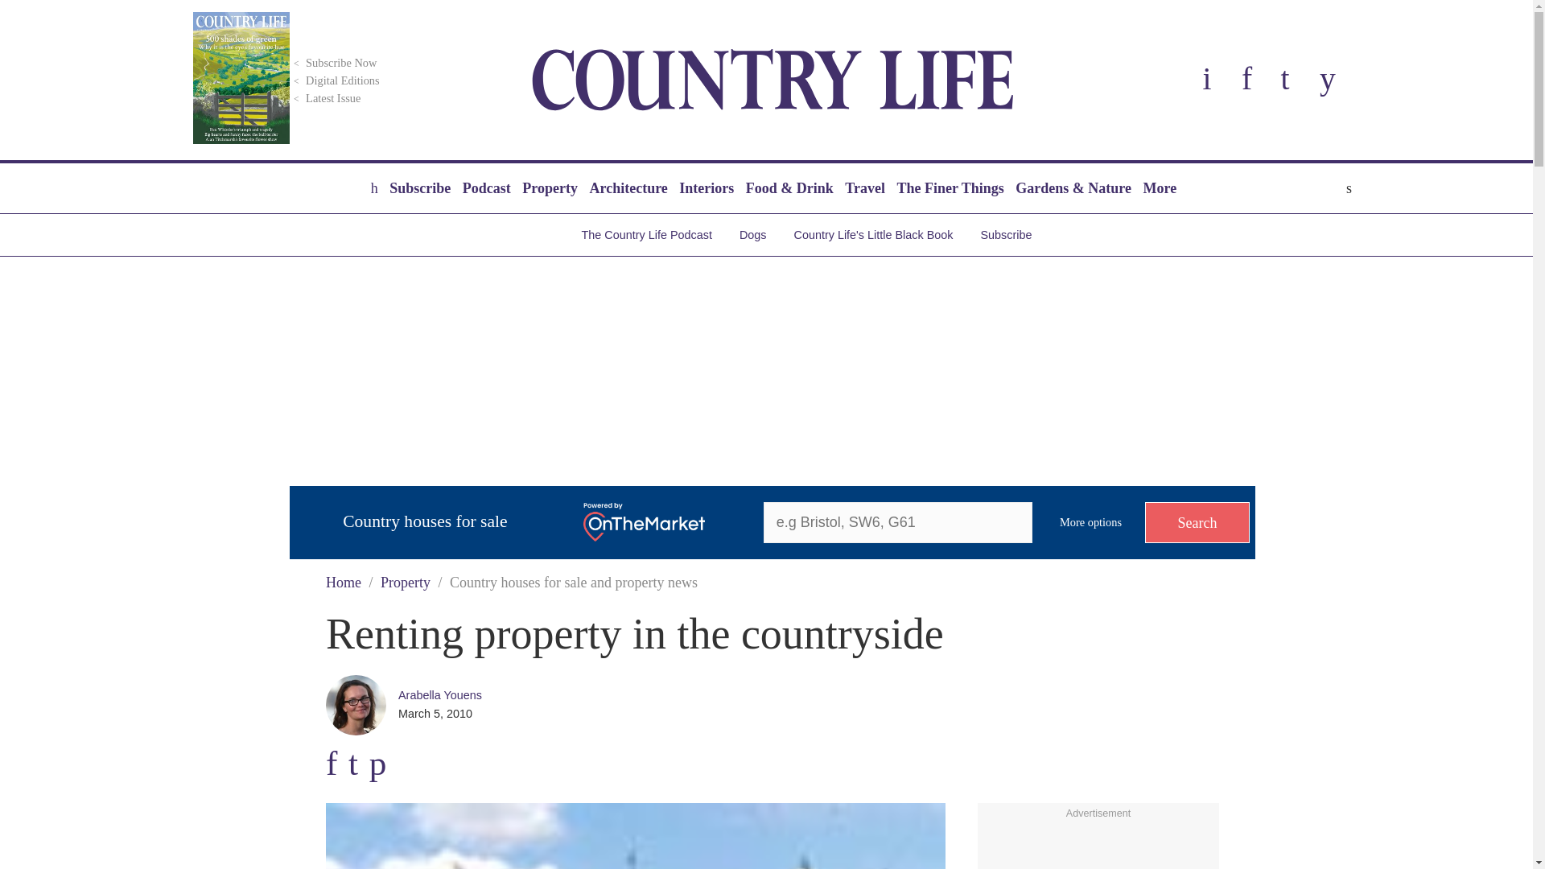 This screenshot has width=1545, height=869. I want to click on Latest Issue, so click(325, 98).